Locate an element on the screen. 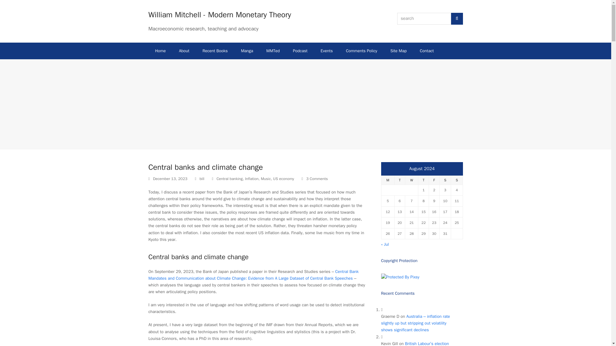  Home is located at coordinates (160, 51).